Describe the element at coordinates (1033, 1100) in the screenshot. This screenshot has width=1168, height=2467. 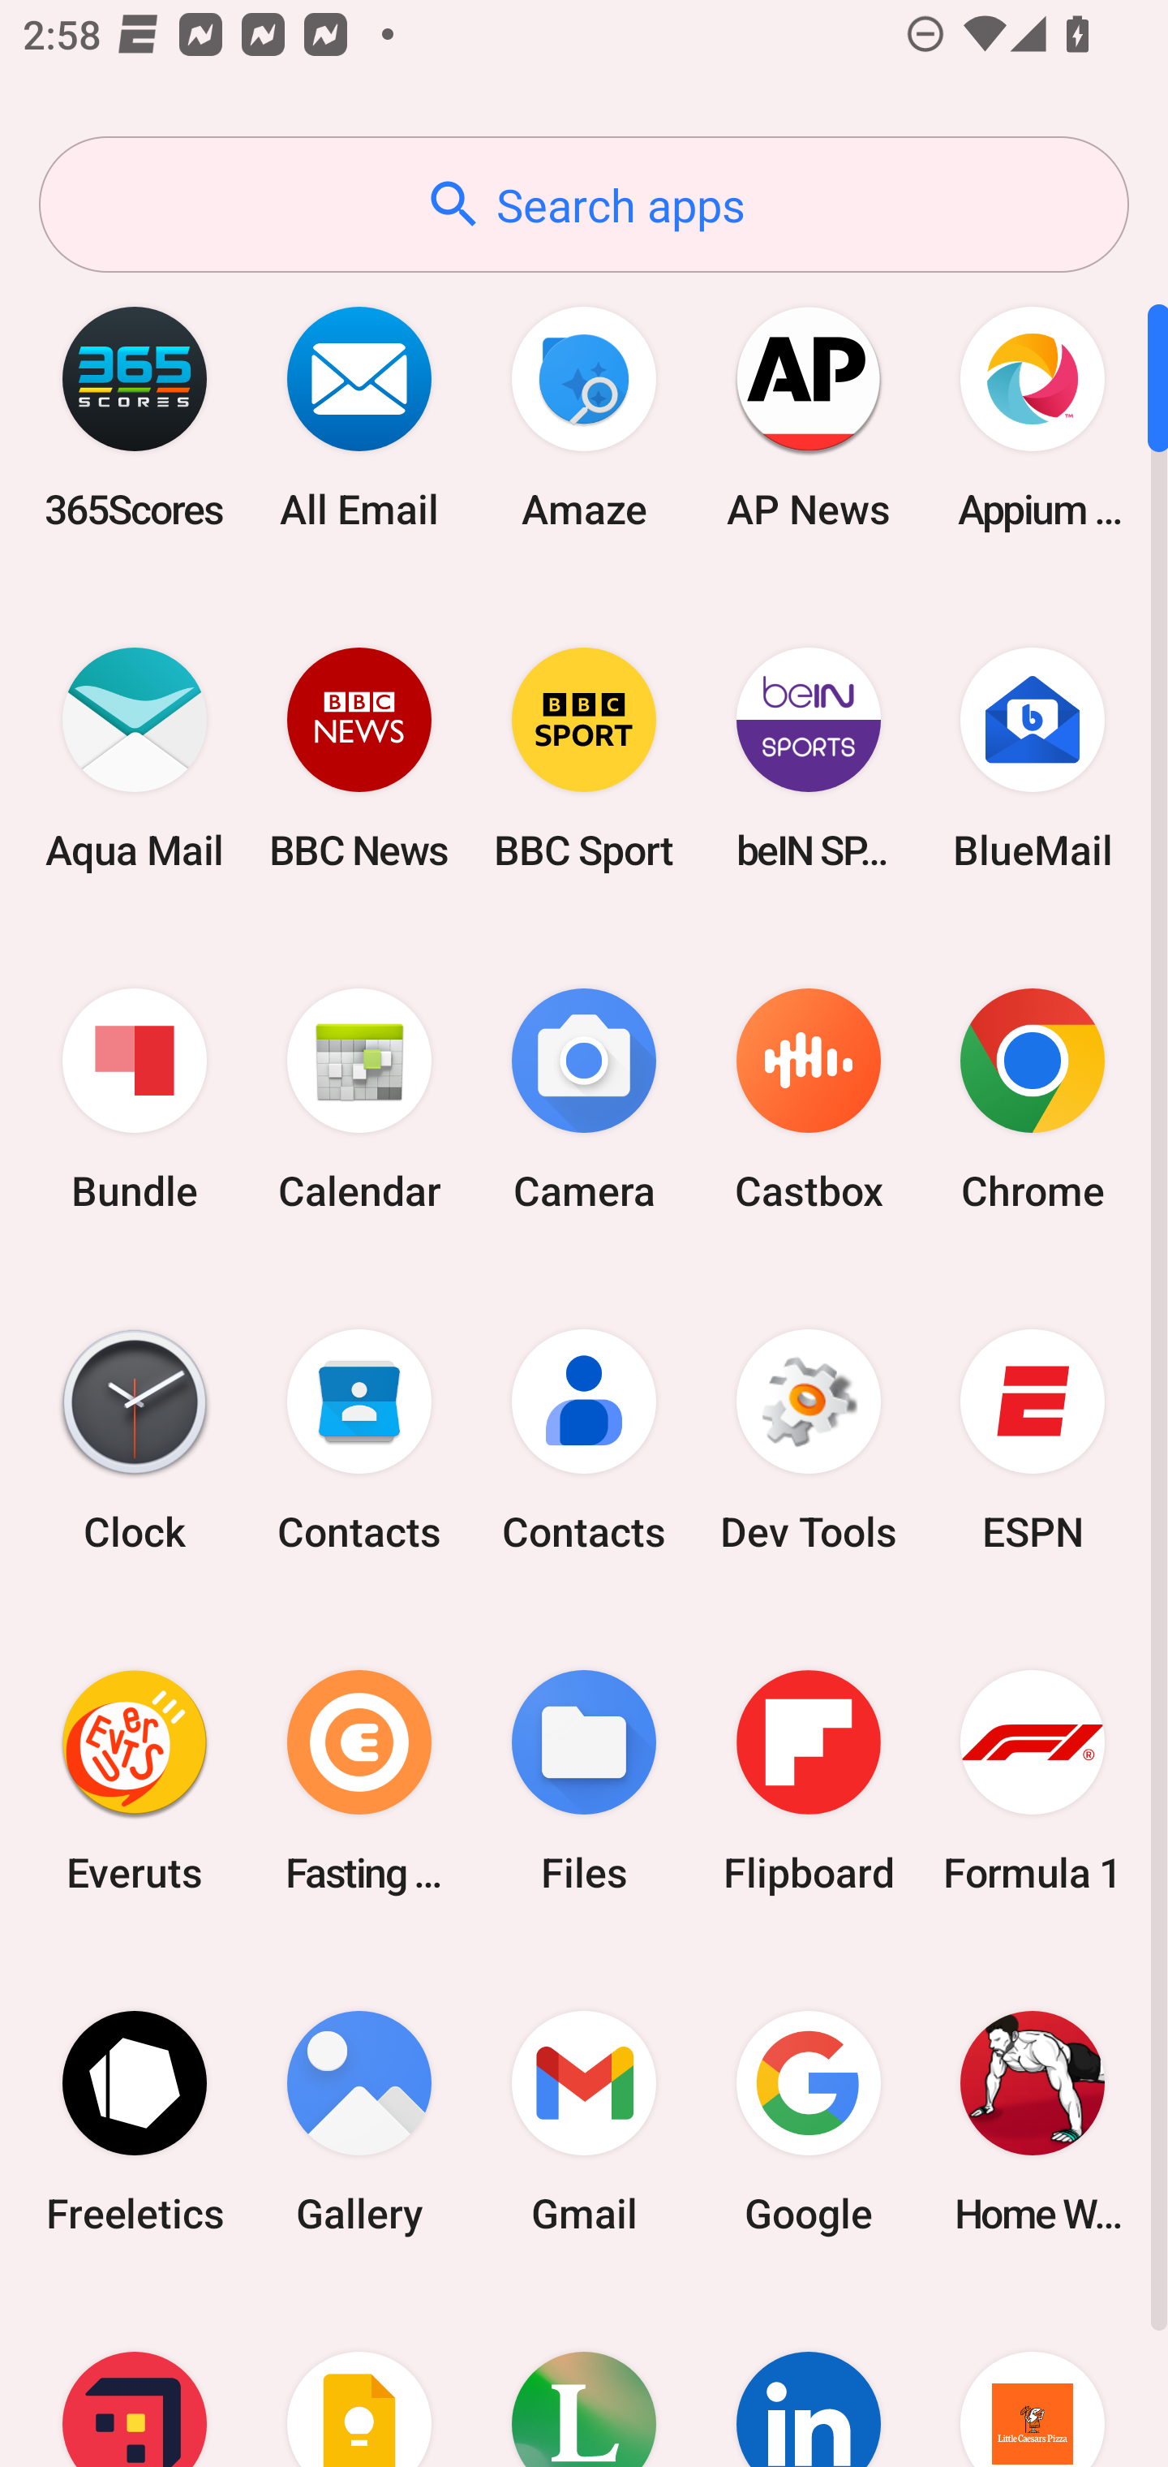
I see `Chrome` at that location.